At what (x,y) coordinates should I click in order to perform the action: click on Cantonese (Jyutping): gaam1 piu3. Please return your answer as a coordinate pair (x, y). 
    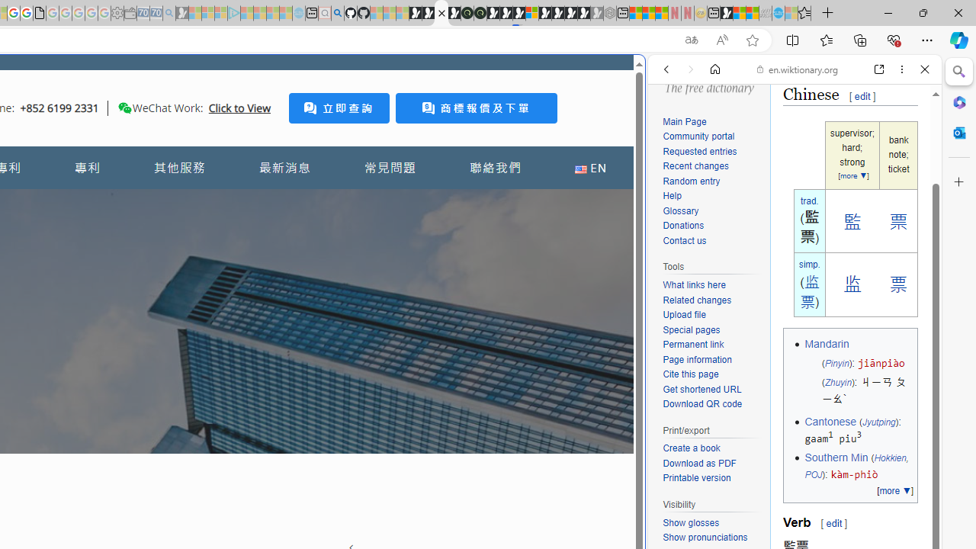
    Looking at the image, I should click on (859, 430).